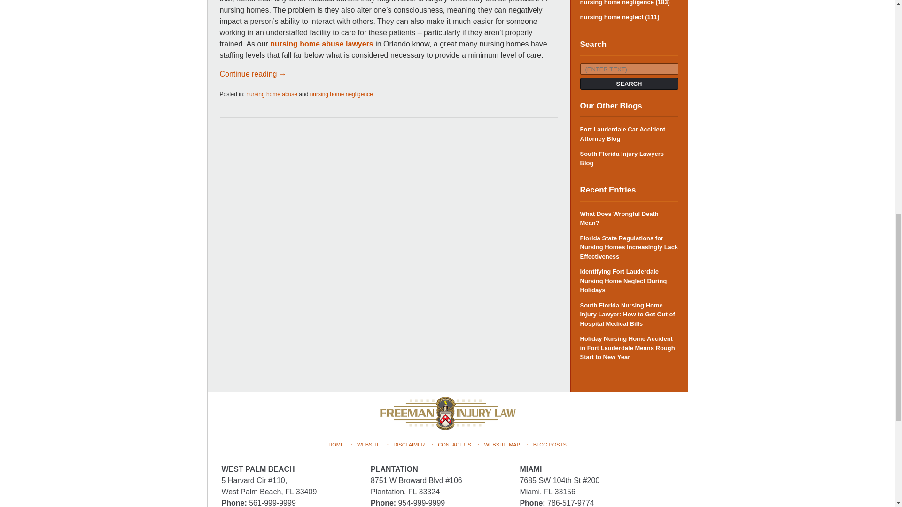 The image size is (902, 507). I want to click on nursing home negligence, so click(342, 94).